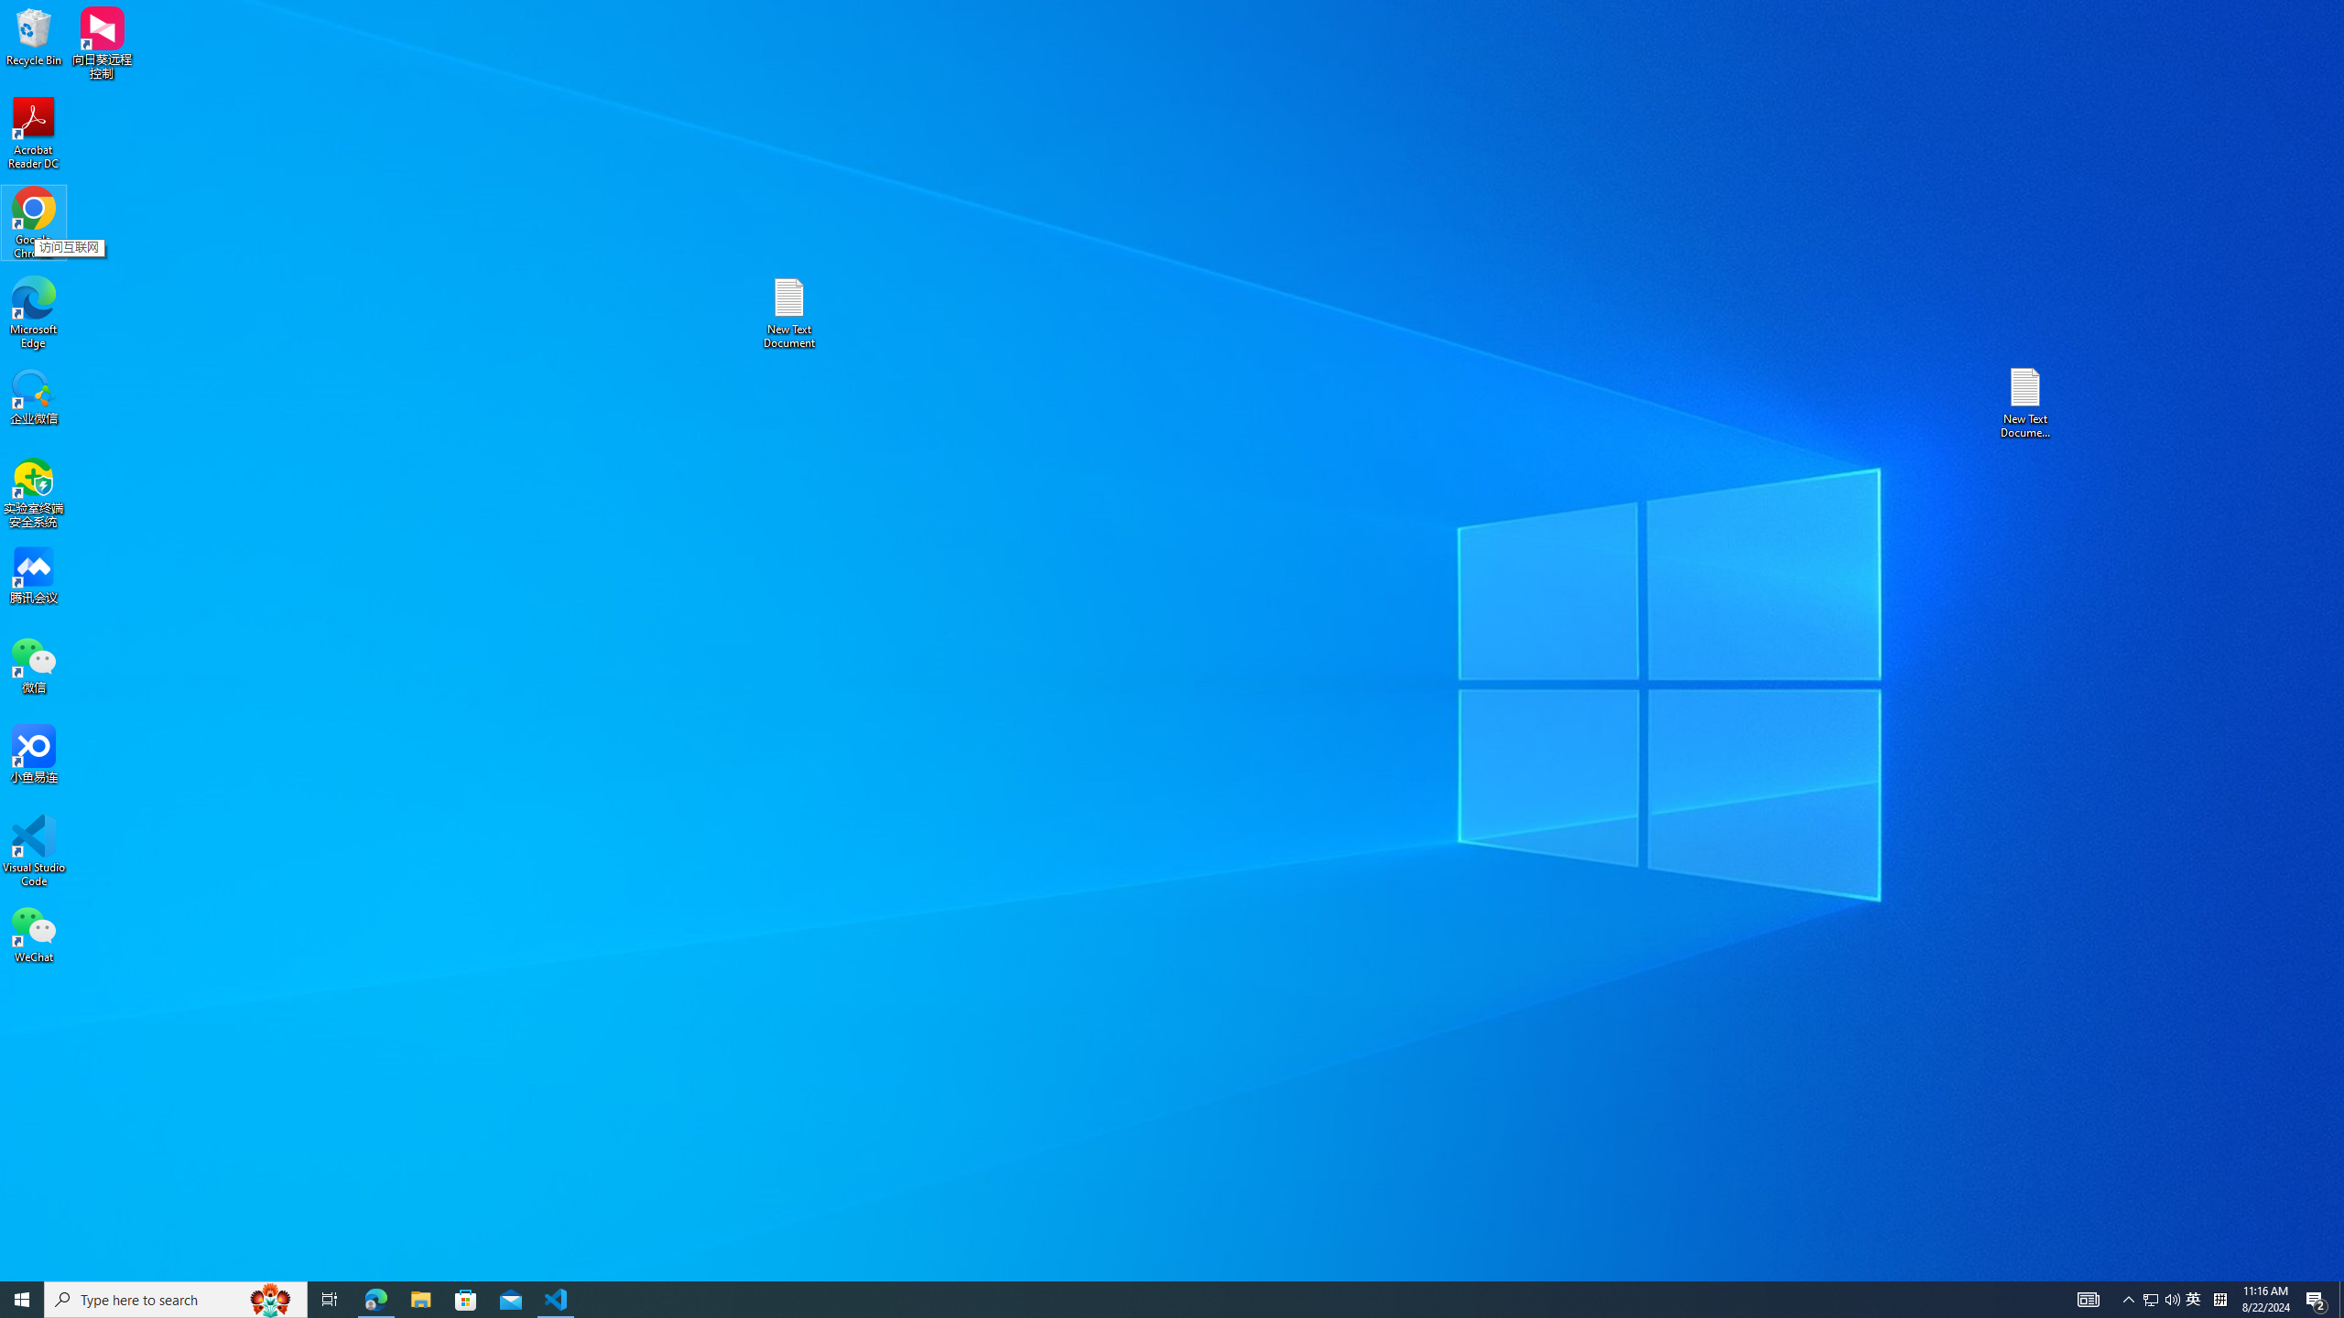 The width and height of the screenshot is (2344, 1318). I want to click on Acrobat Reader DC, so click(2088, 1300).